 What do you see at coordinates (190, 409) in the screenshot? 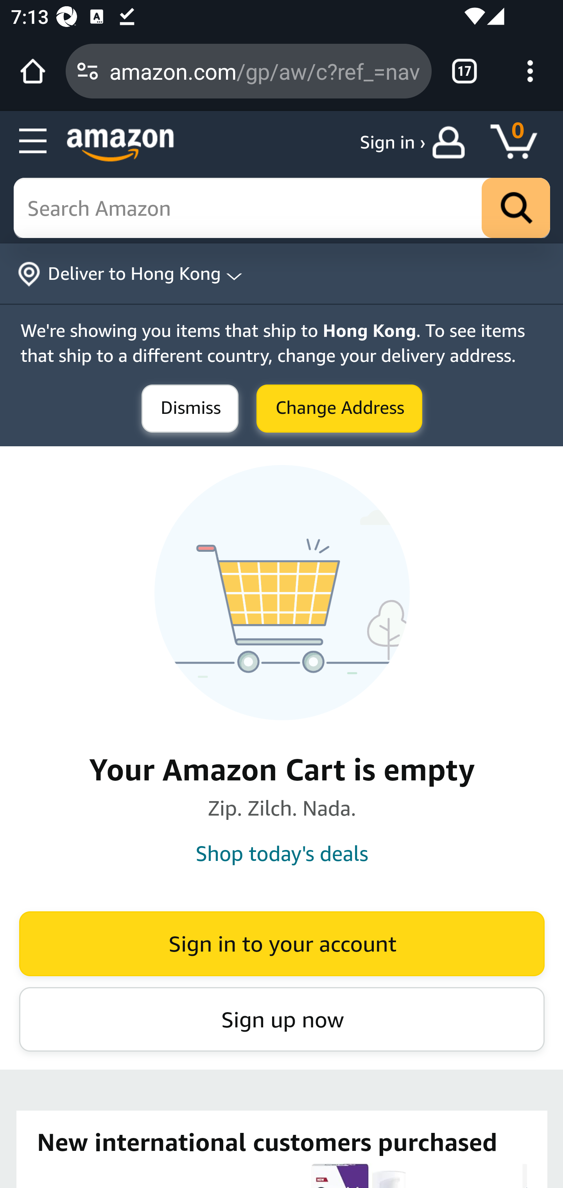
I see `Dismiss` at bounding box center [190, 409].